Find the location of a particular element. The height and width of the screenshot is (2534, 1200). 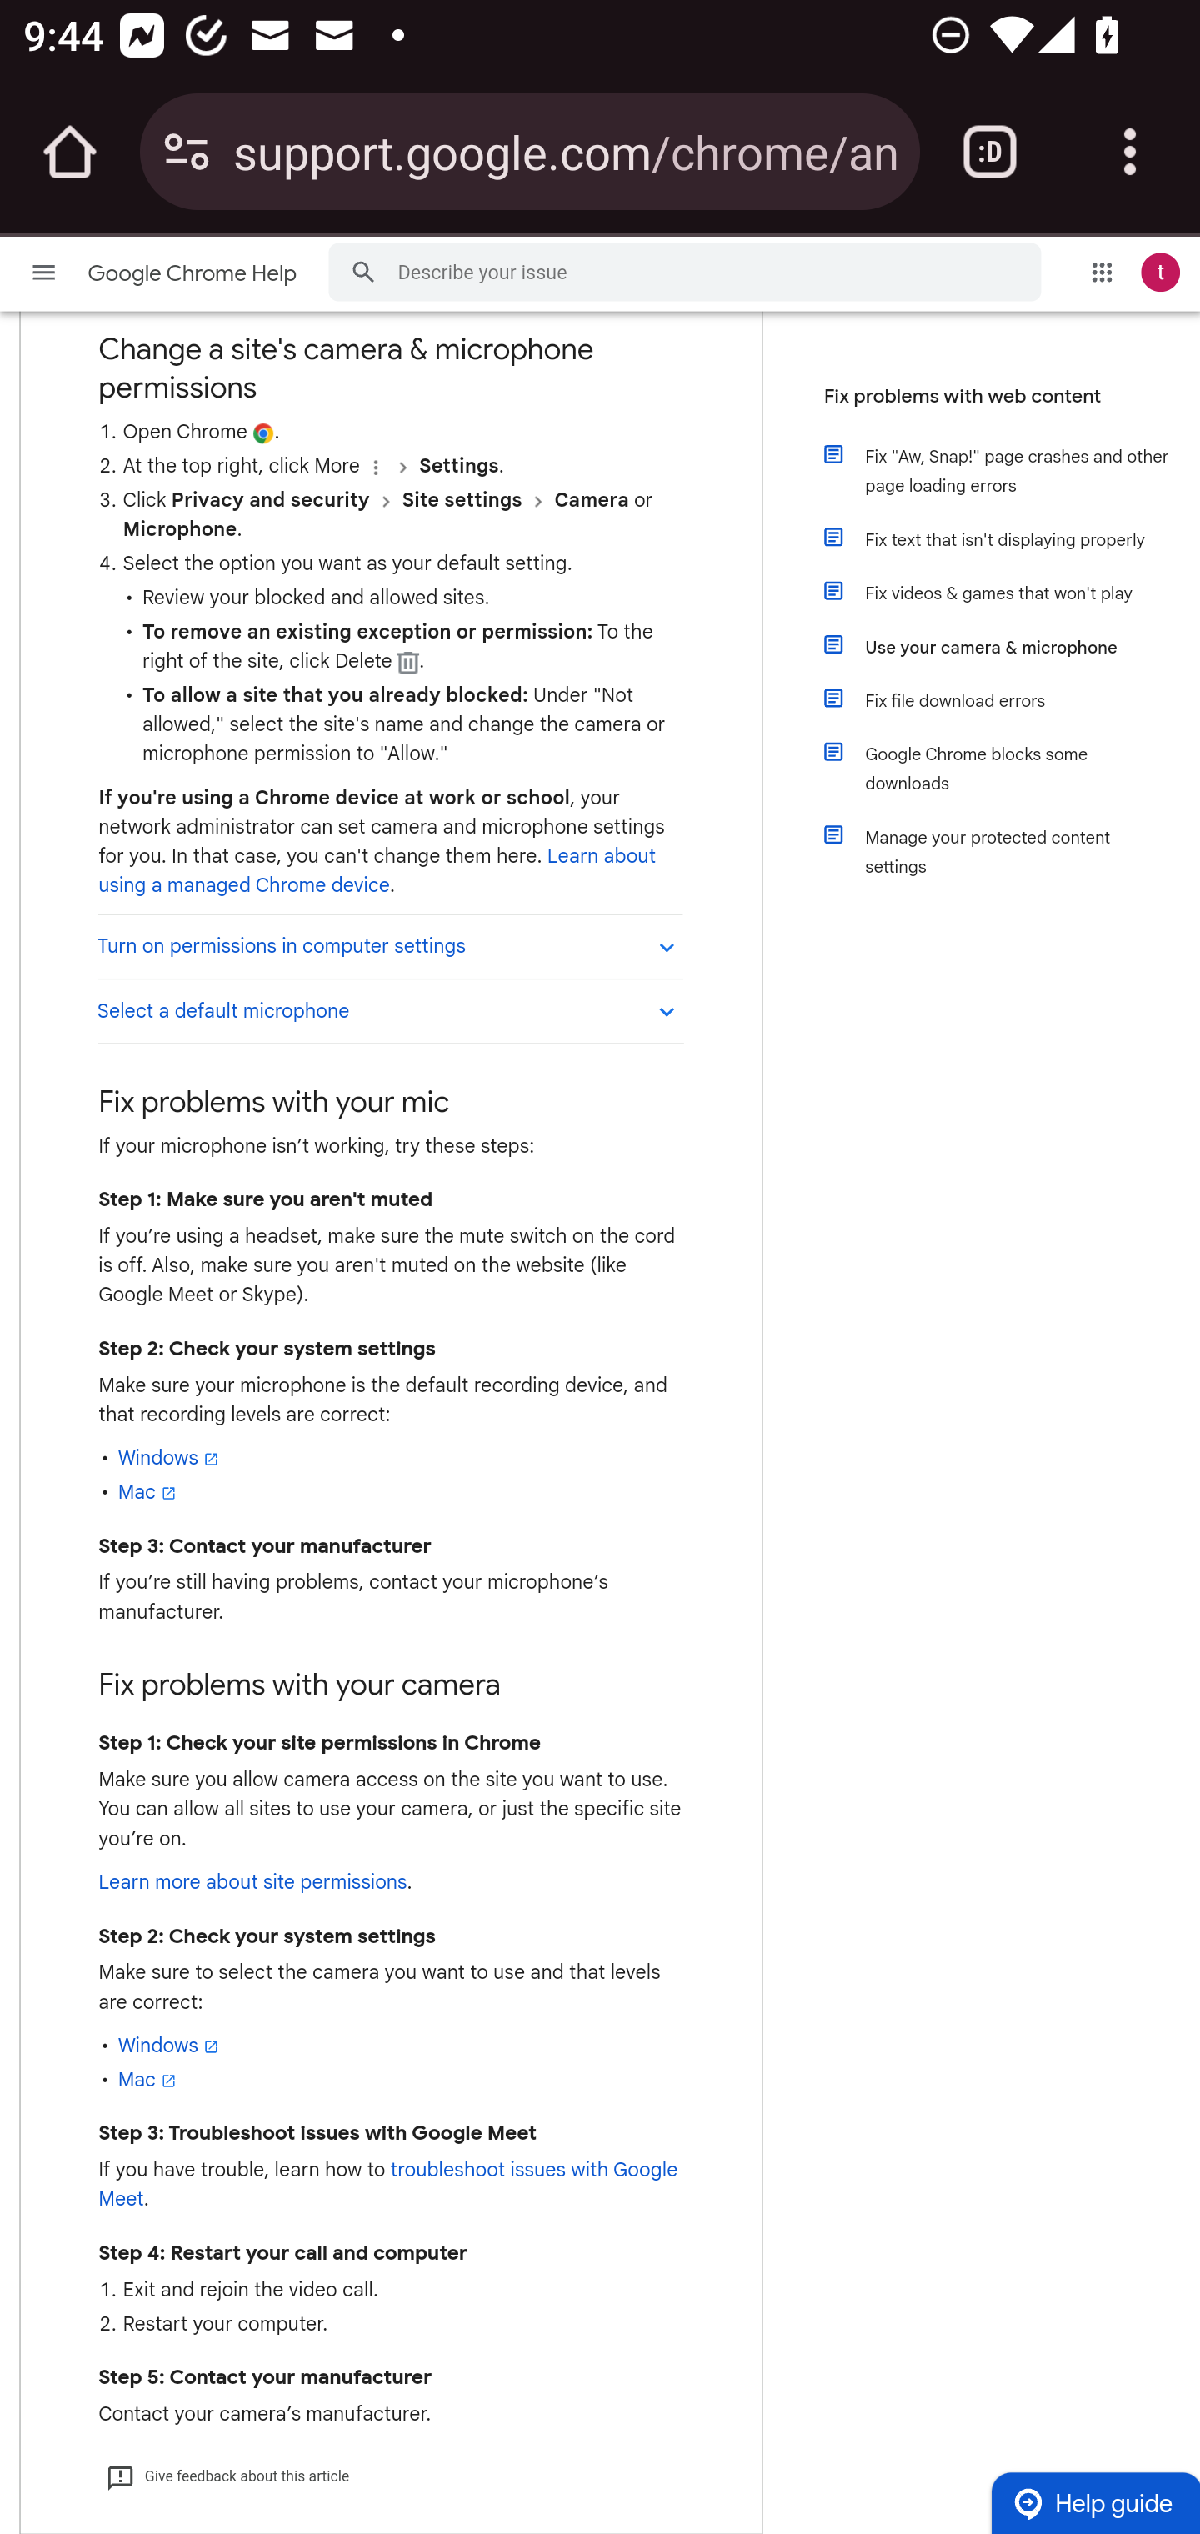

Manage your protected content settings is located at coordinates (1012, 852).